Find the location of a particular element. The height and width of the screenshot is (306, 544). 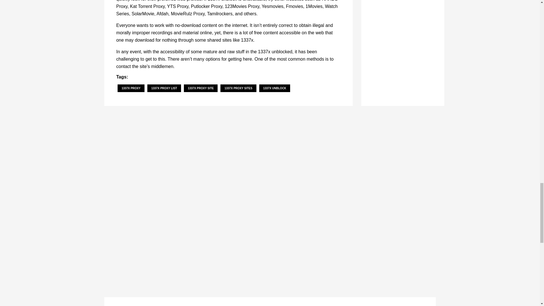

1337X PROXY is located at coordinates (131, 88).